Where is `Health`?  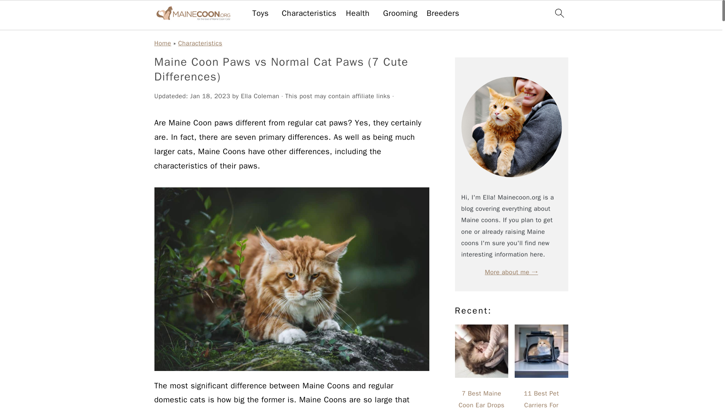
Health is located at coordinates (358, 13).